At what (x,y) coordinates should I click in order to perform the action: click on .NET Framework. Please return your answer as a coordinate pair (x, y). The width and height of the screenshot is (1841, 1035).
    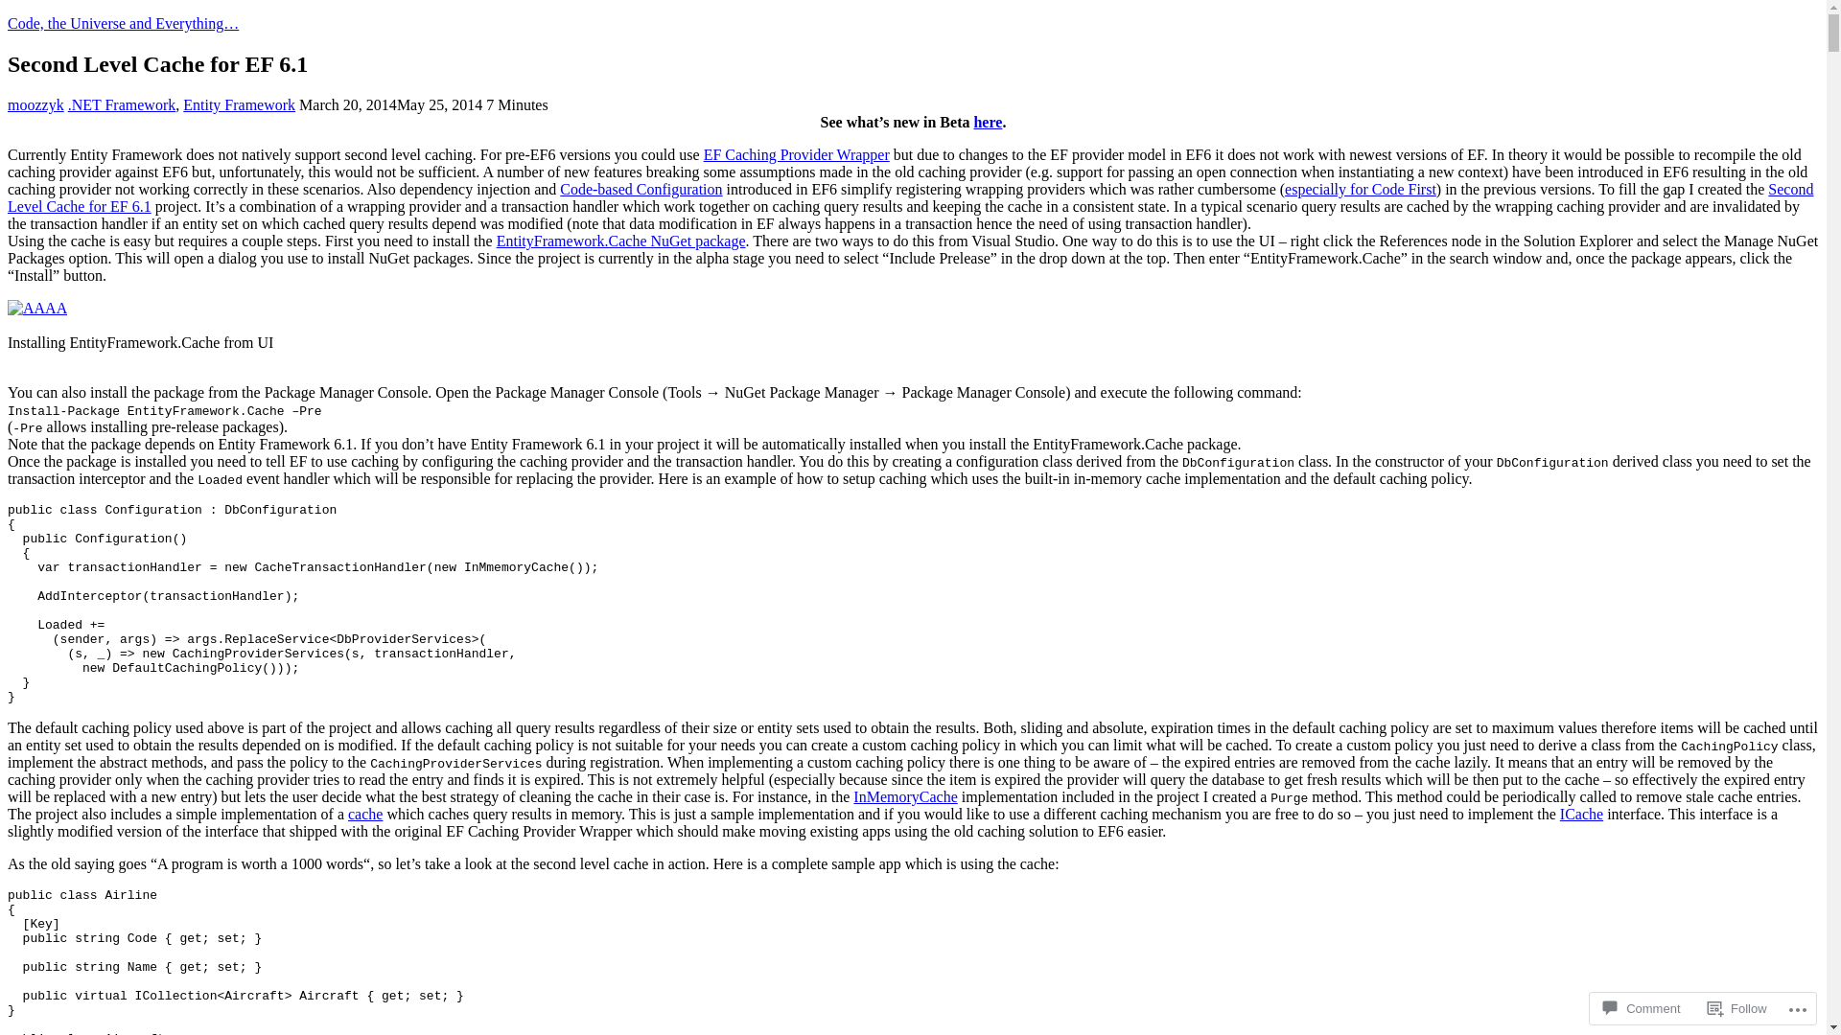
    Looking at the image, I should click on (123, 105).